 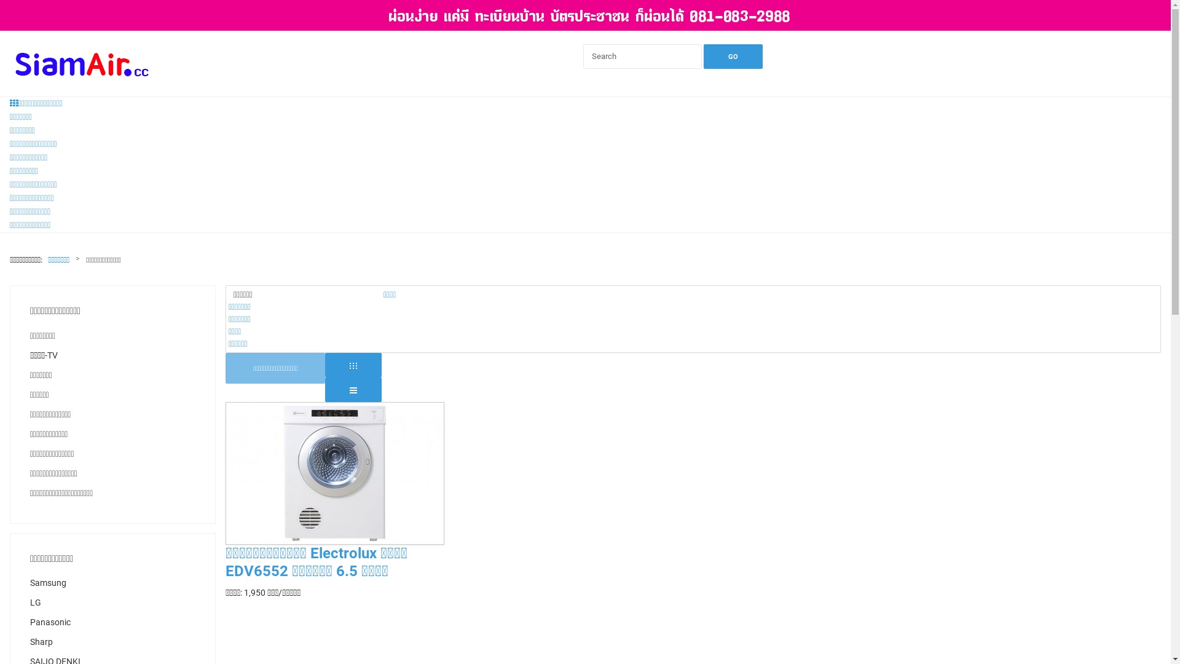 What do you see at coordinates (353, 365) in the screenshot?
I see `Switch to grid layout` at bounding box center [353, 365].